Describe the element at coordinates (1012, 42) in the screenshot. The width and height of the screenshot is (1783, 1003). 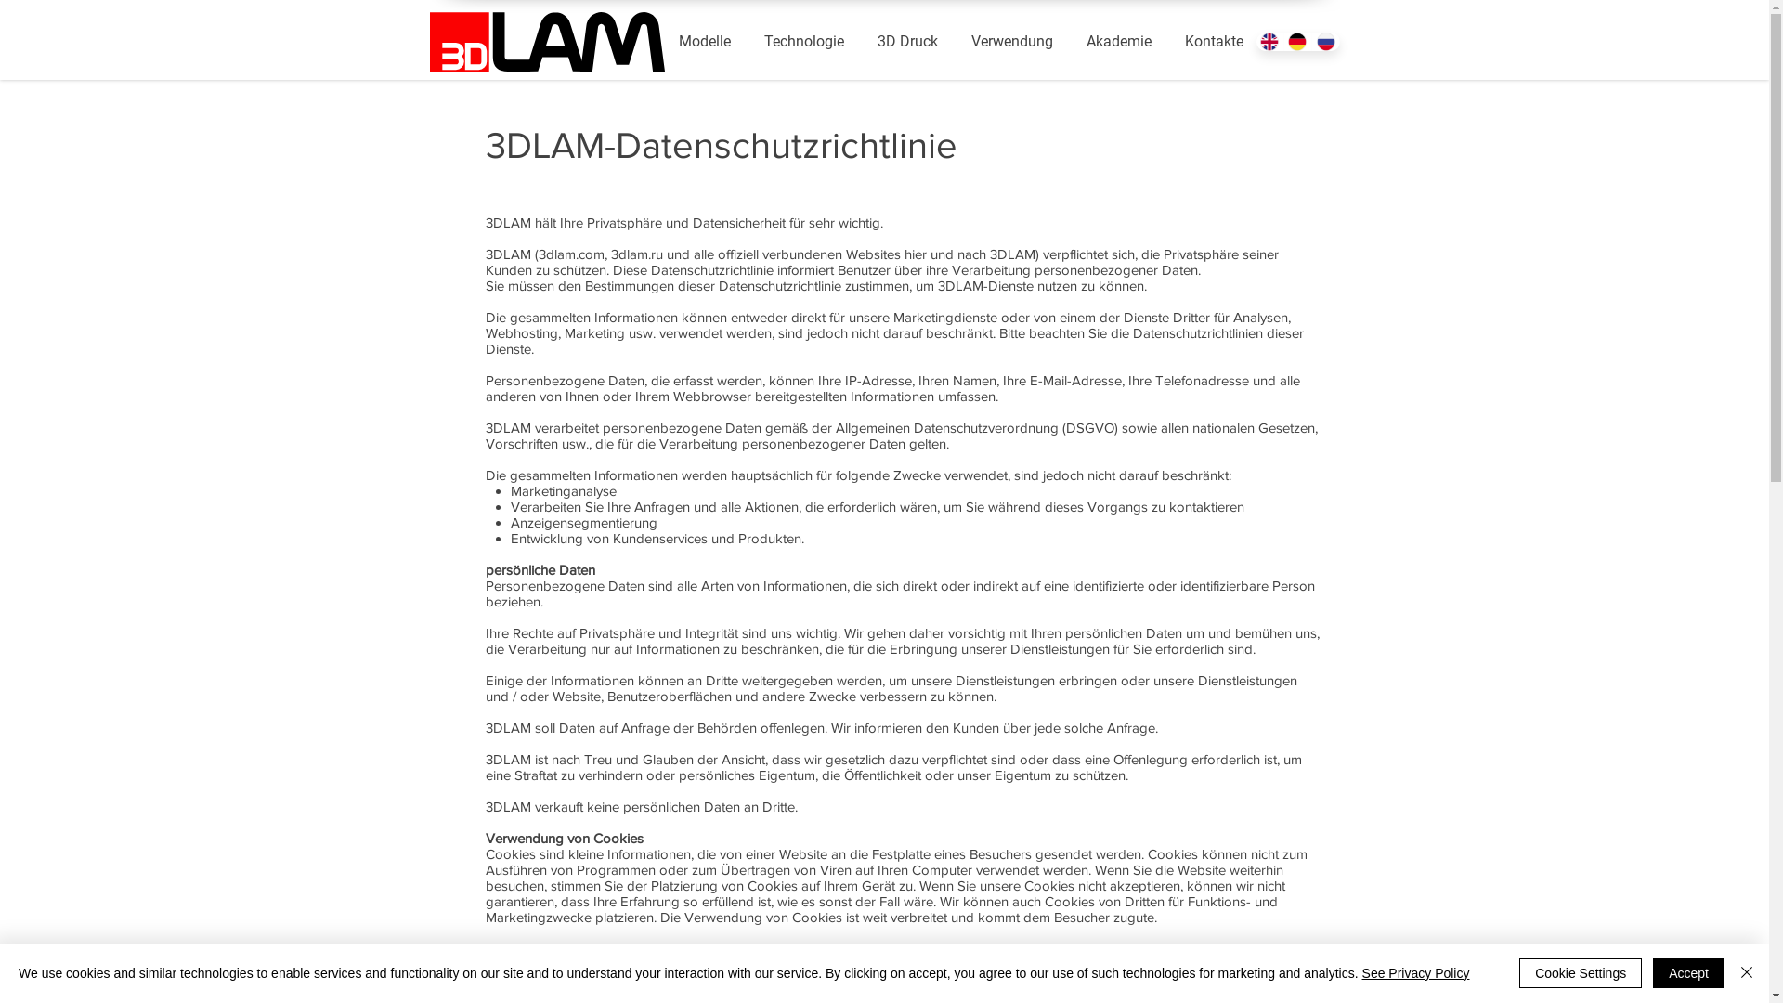
I see `Verwendung` at that location.